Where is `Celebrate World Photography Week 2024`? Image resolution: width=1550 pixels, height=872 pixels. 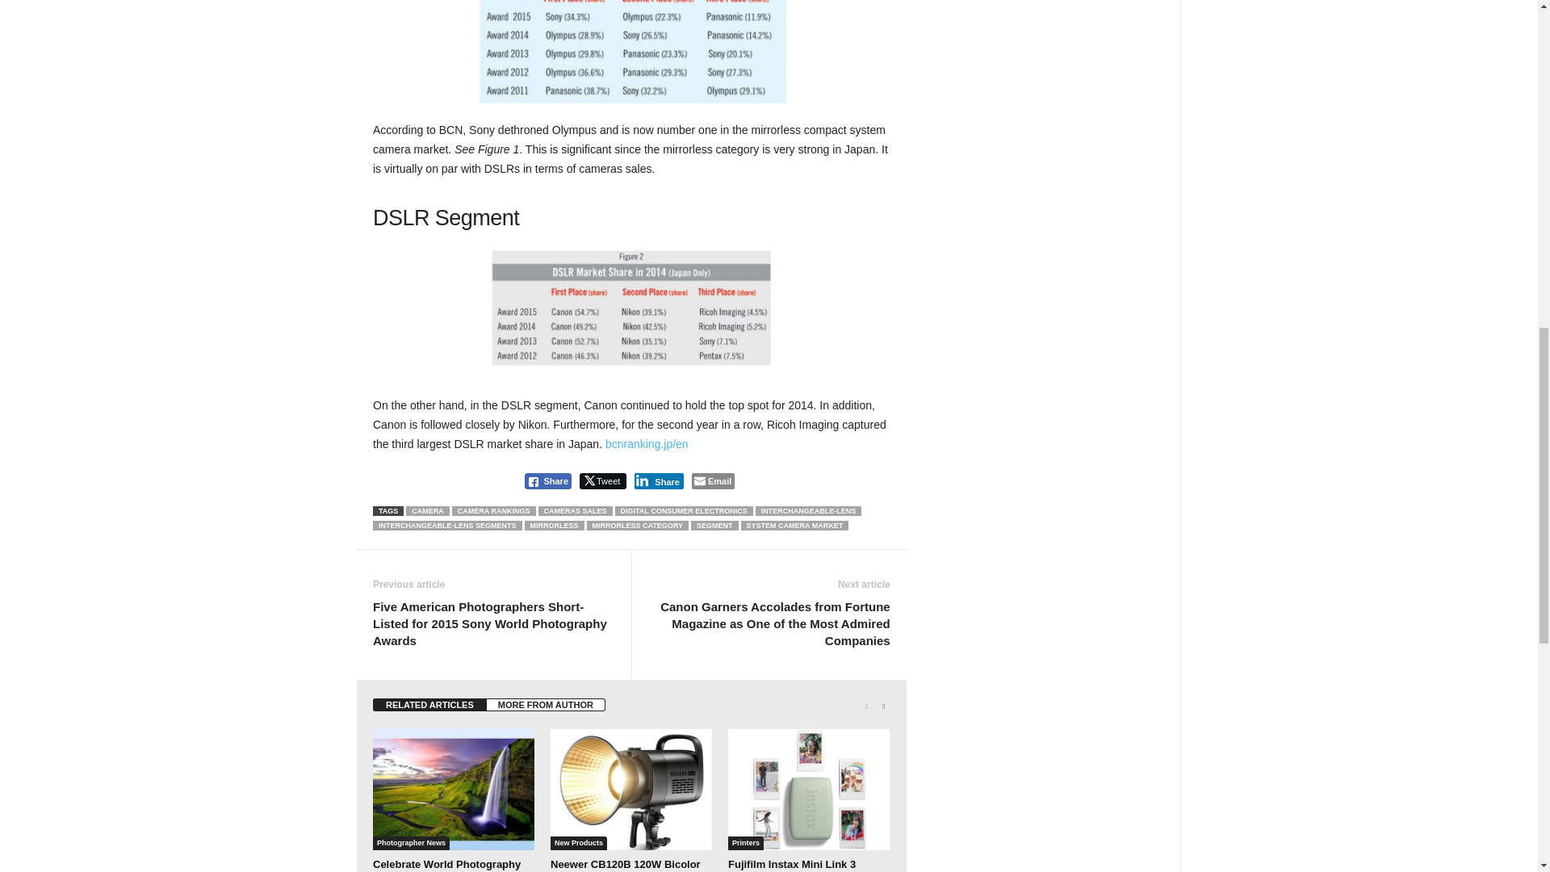
Celebrate World Photography Week 2024 is located at coordinates (447, 865).